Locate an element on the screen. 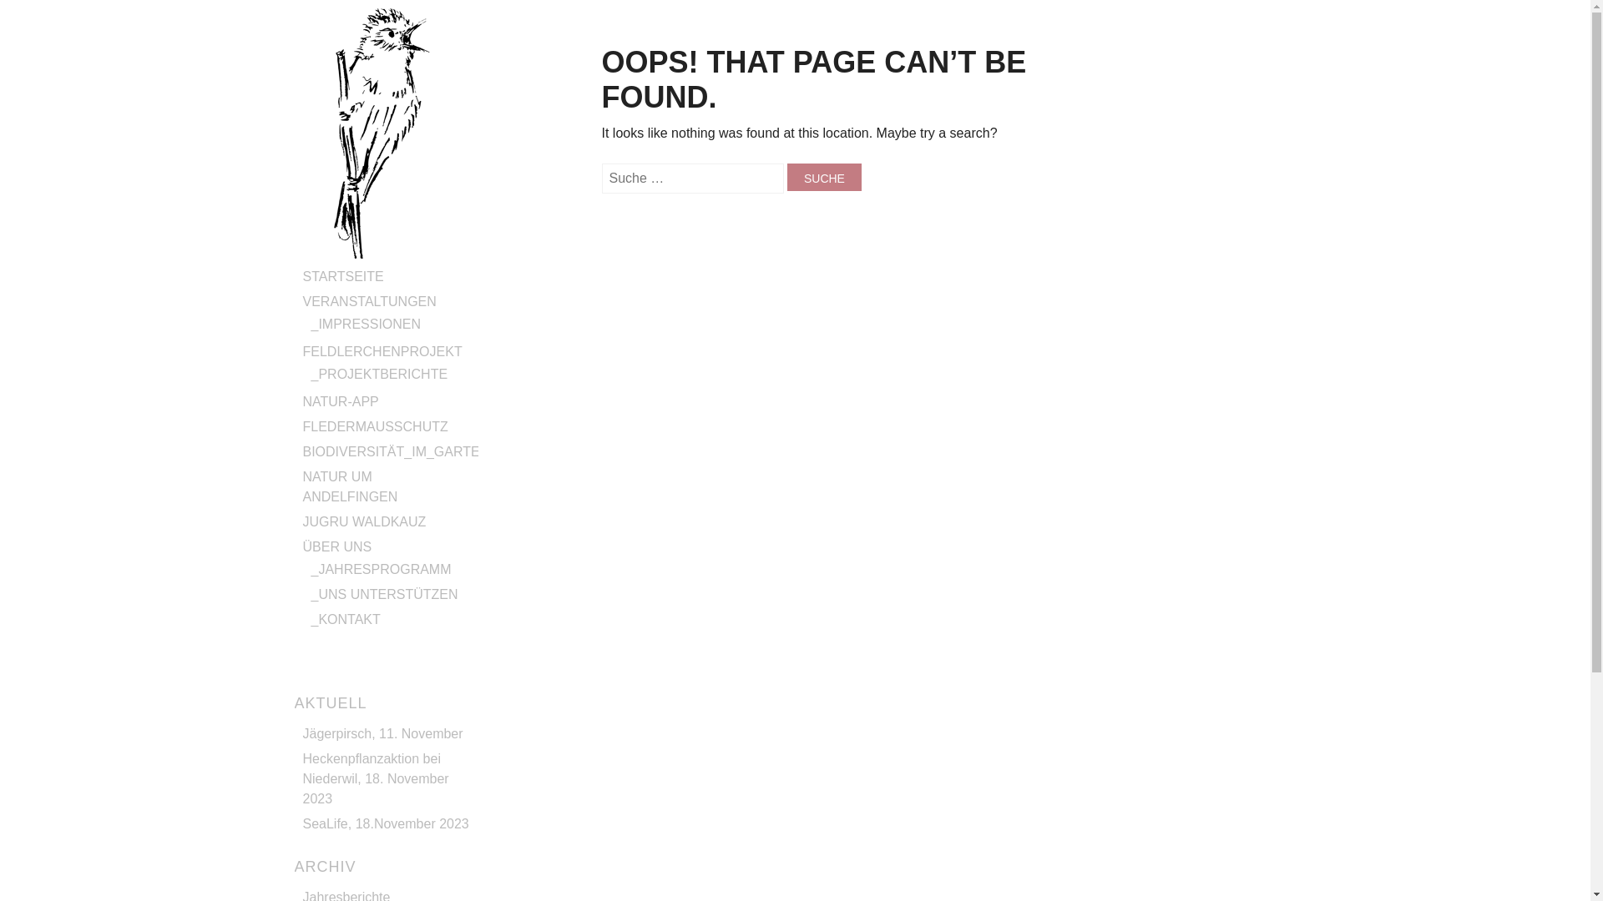  Skip to content is located at coordinates (338, 274).